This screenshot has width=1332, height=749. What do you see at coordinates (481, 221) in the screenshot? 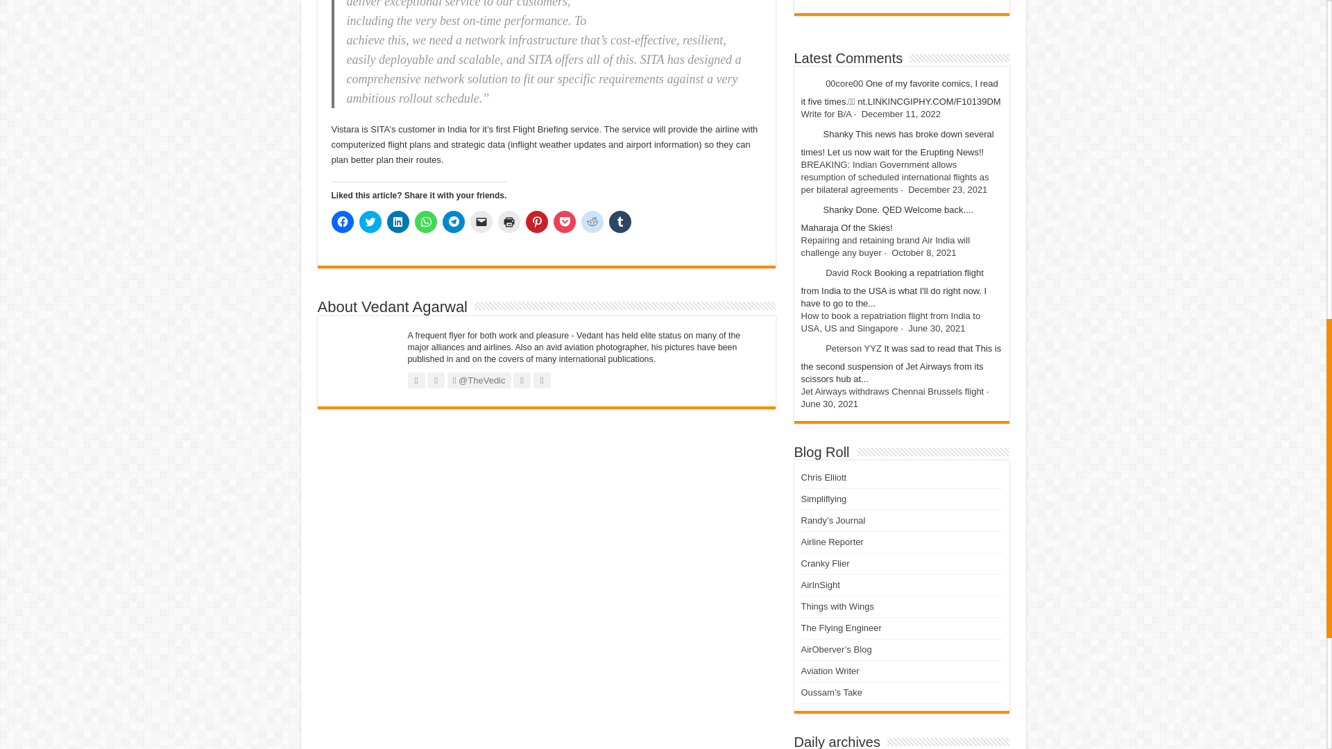
I see `Click to email a link to a friend` at bounding box center [481, 221].